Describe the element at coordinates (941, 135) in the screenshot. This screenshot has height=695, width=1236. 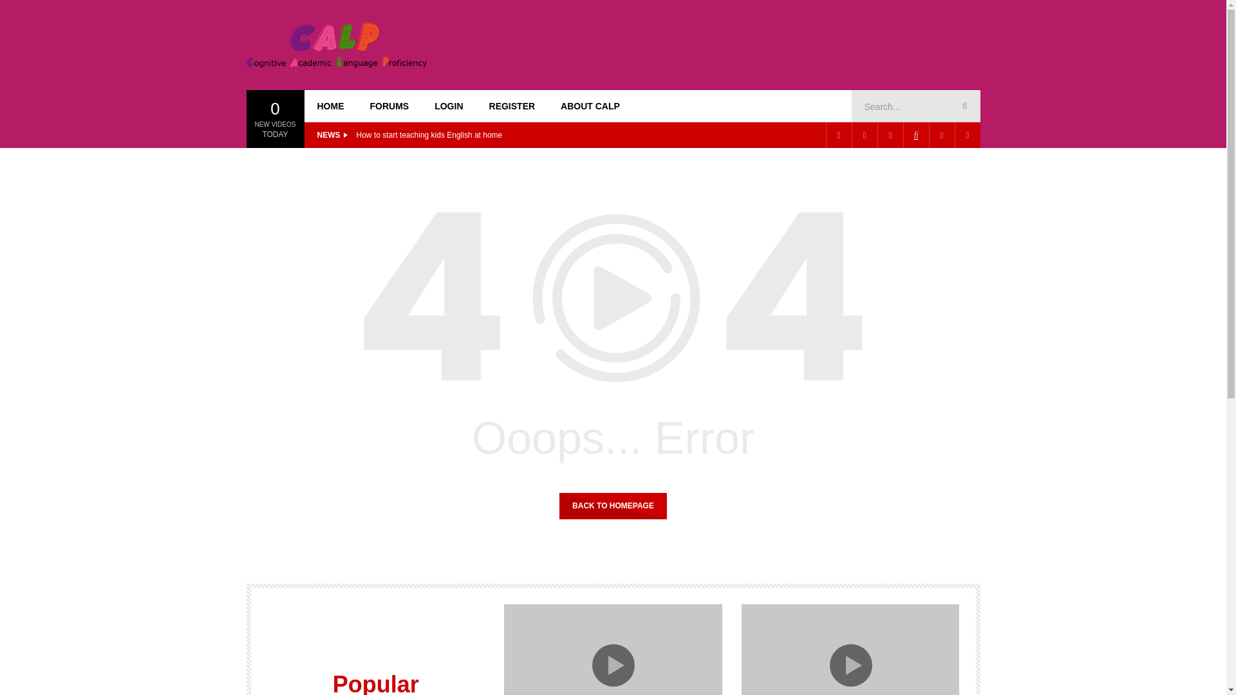
I see `Watch later` at that location.